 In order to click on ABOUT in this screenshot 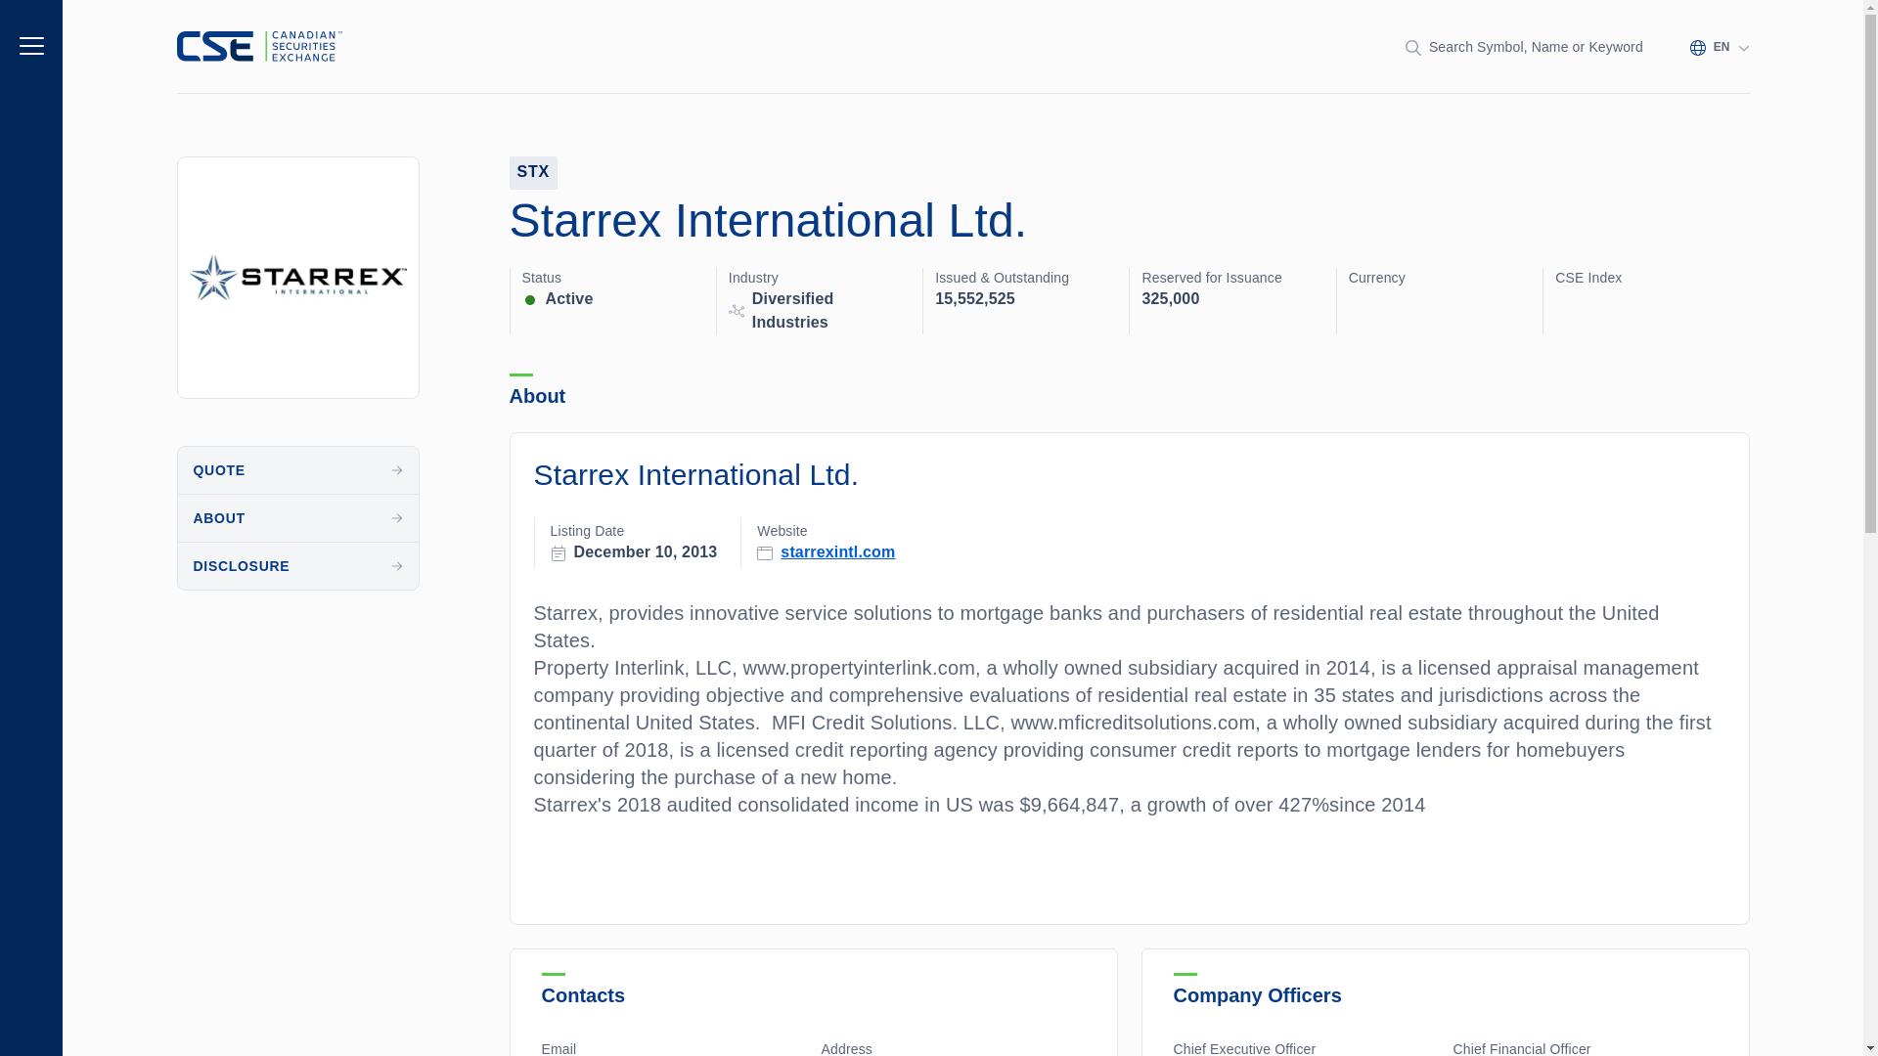, I will do `click(298, 518)`.